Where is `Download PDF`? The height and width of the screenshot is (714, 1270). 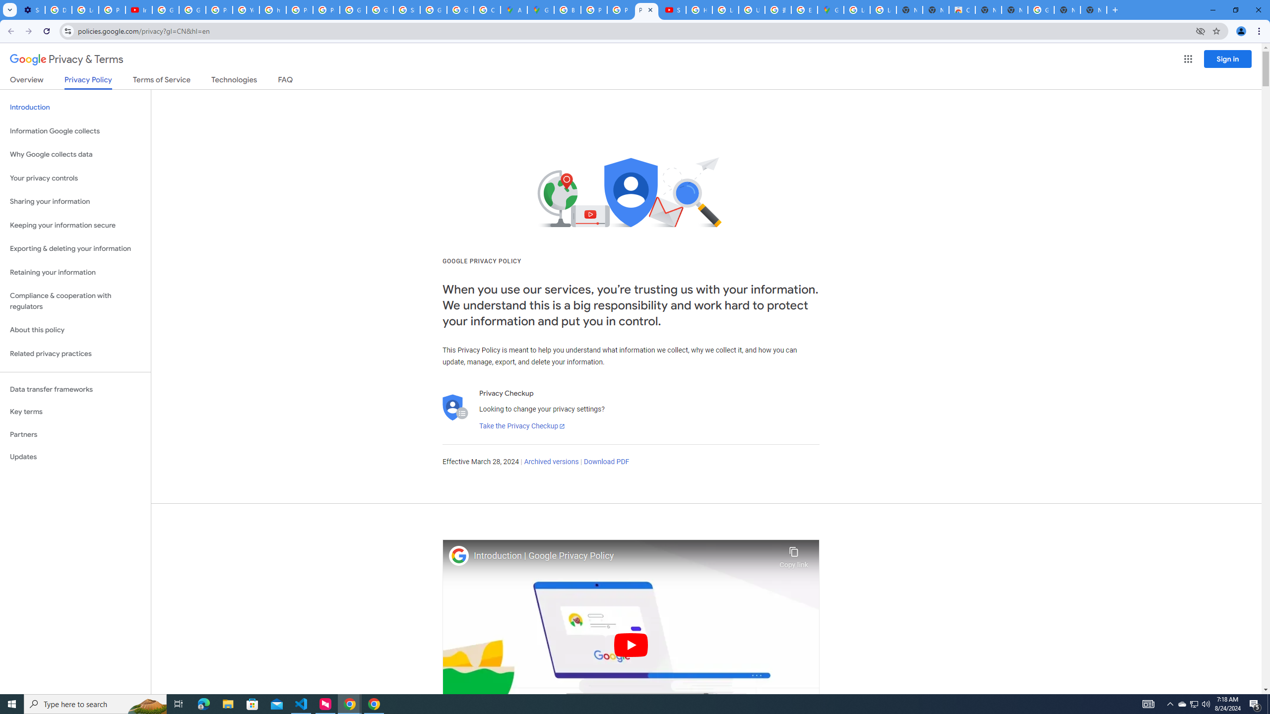
Download PDF is located at coordinates (606, 462).